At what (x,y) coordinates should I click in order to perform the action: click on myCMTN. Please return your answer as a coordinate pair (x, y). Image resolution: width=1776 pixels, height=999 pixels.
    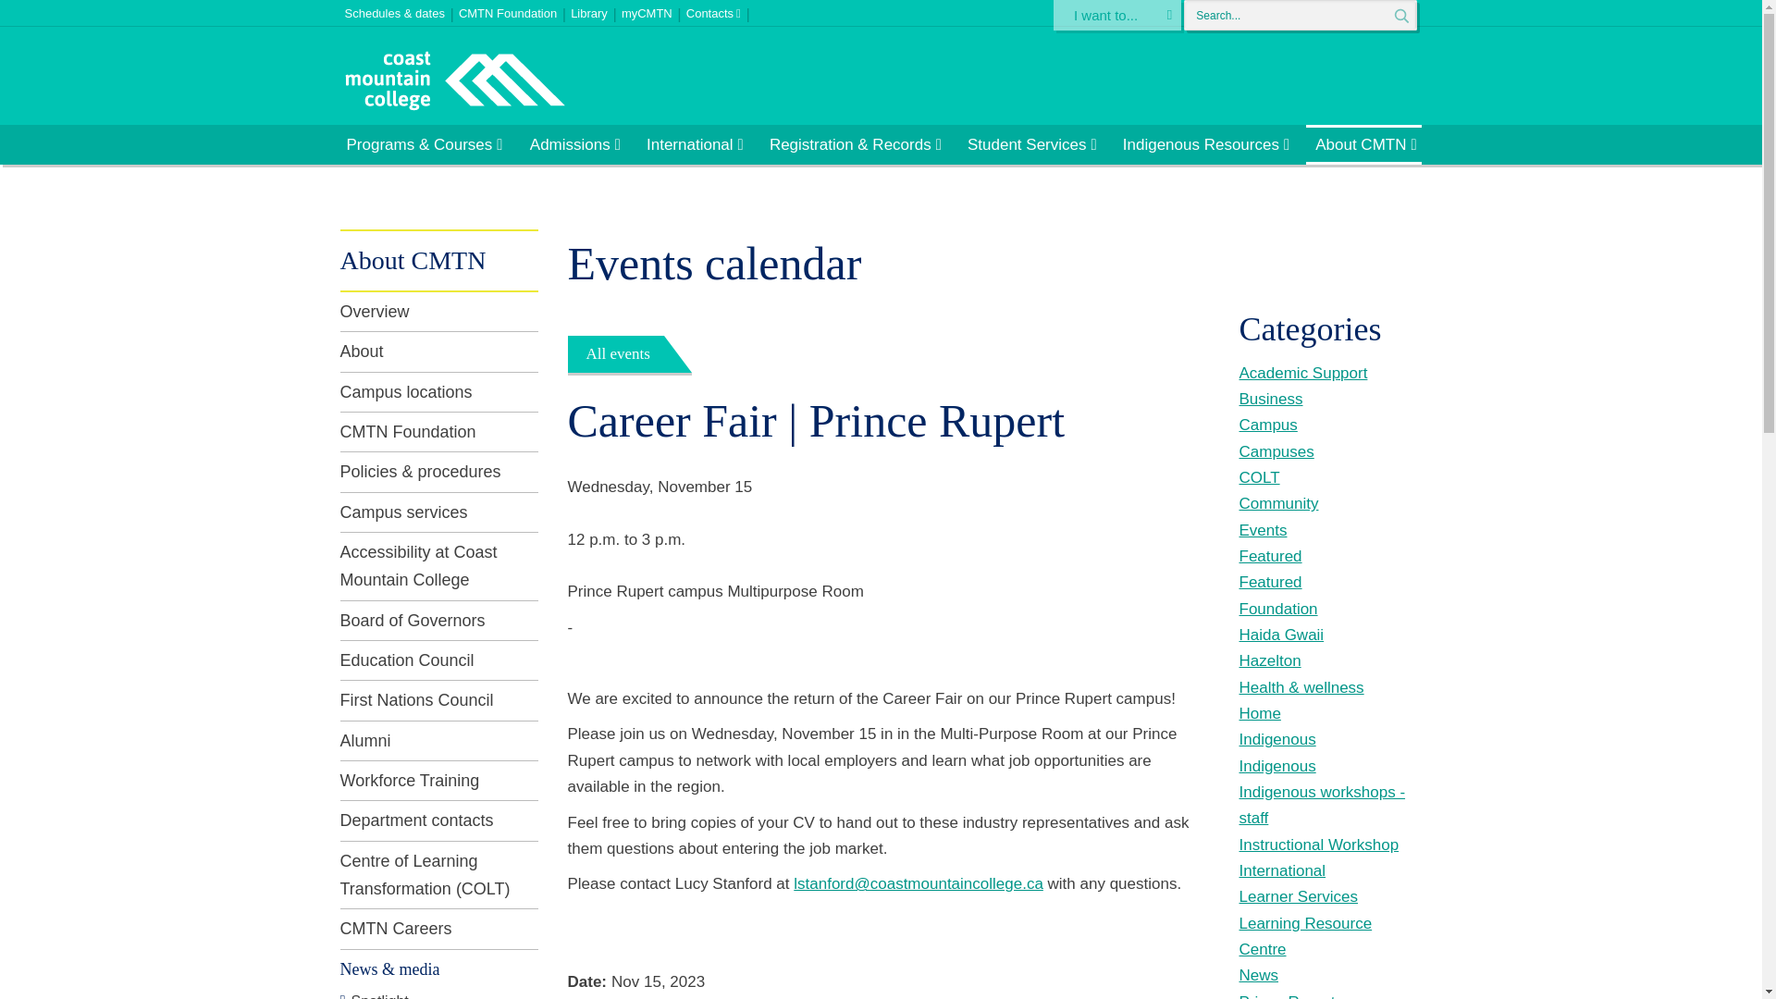
    Looking at the image, I should click on (653, 9).